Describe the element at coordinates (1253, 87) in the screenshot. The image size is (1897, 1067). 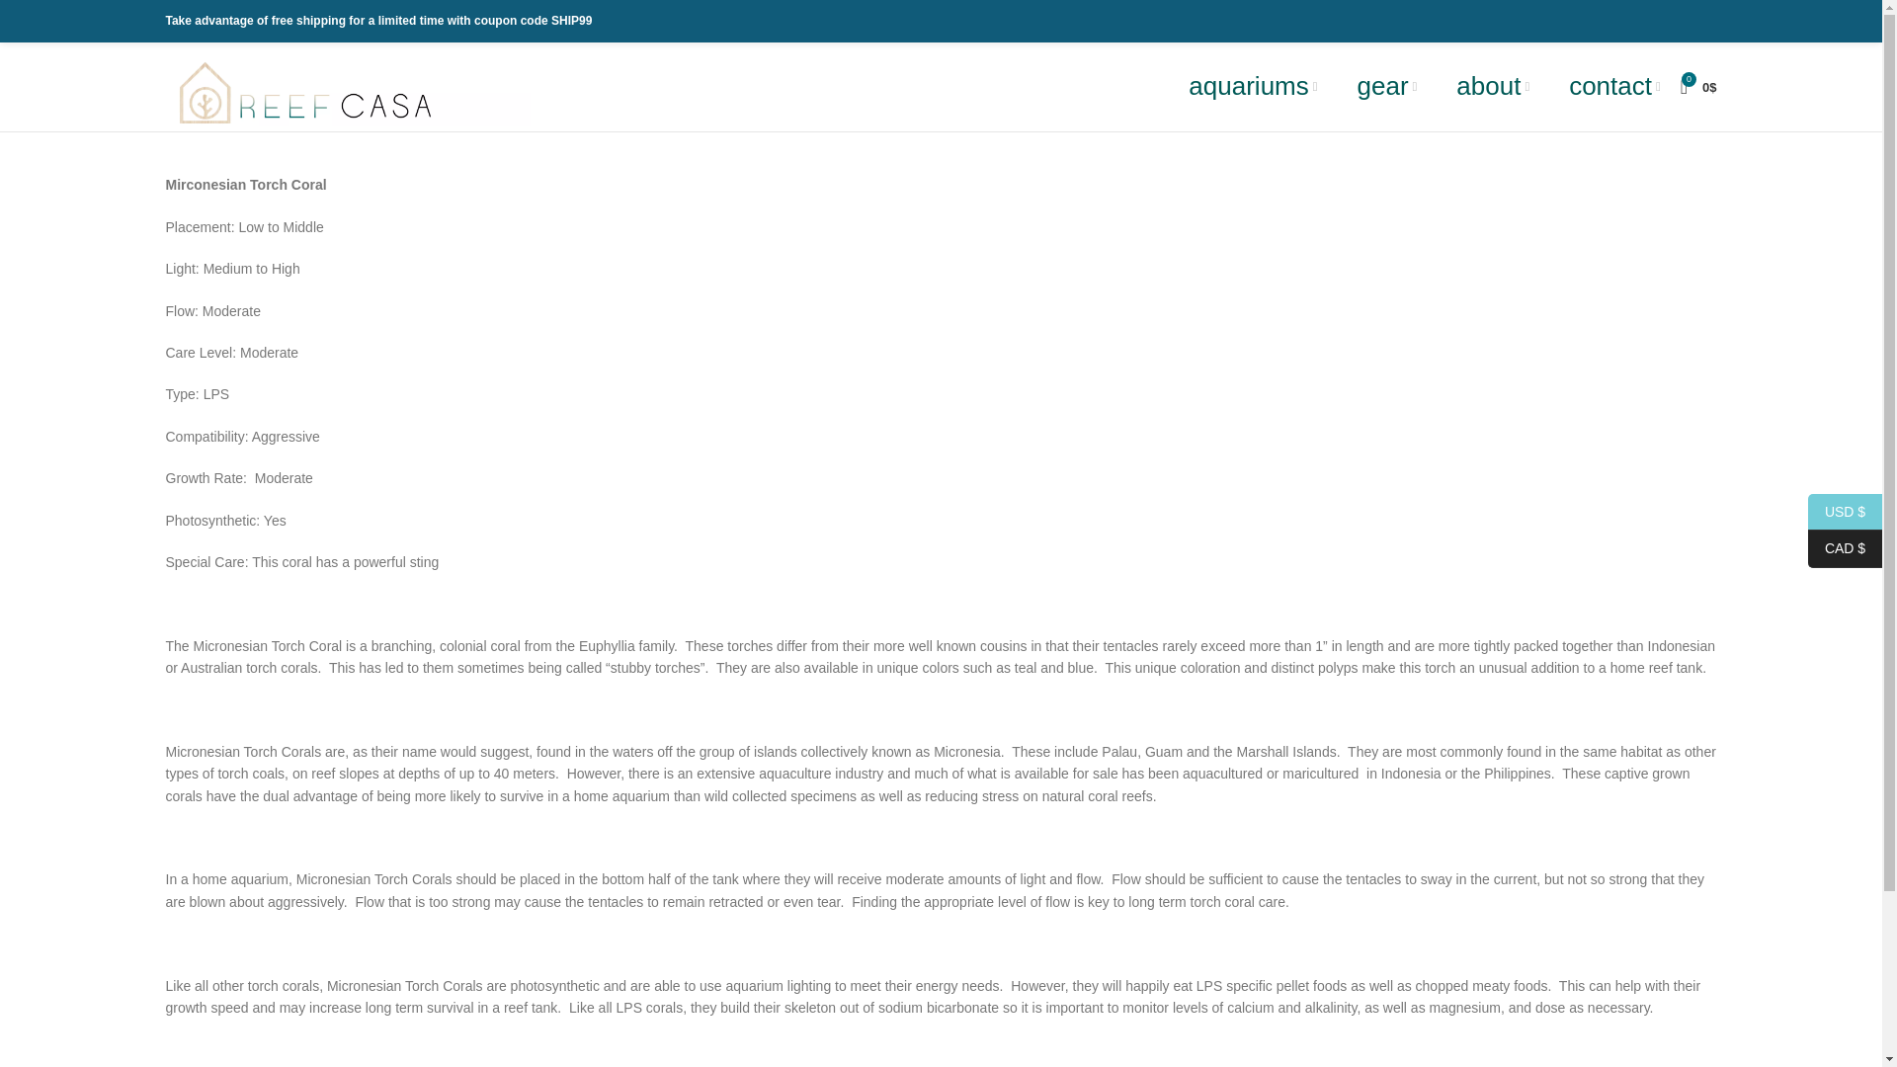
I see `aquariums` at that location.